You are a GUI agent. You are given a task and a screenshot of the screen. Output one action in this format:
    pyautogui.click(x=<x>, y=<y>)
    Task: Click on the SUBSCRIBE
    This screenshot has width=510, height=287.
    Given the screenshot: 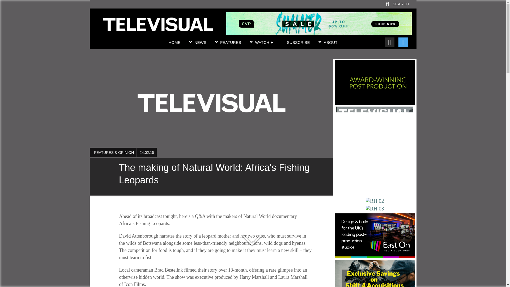 What is the action you would take?
    pyautogui.click(x=298, y=43)
    